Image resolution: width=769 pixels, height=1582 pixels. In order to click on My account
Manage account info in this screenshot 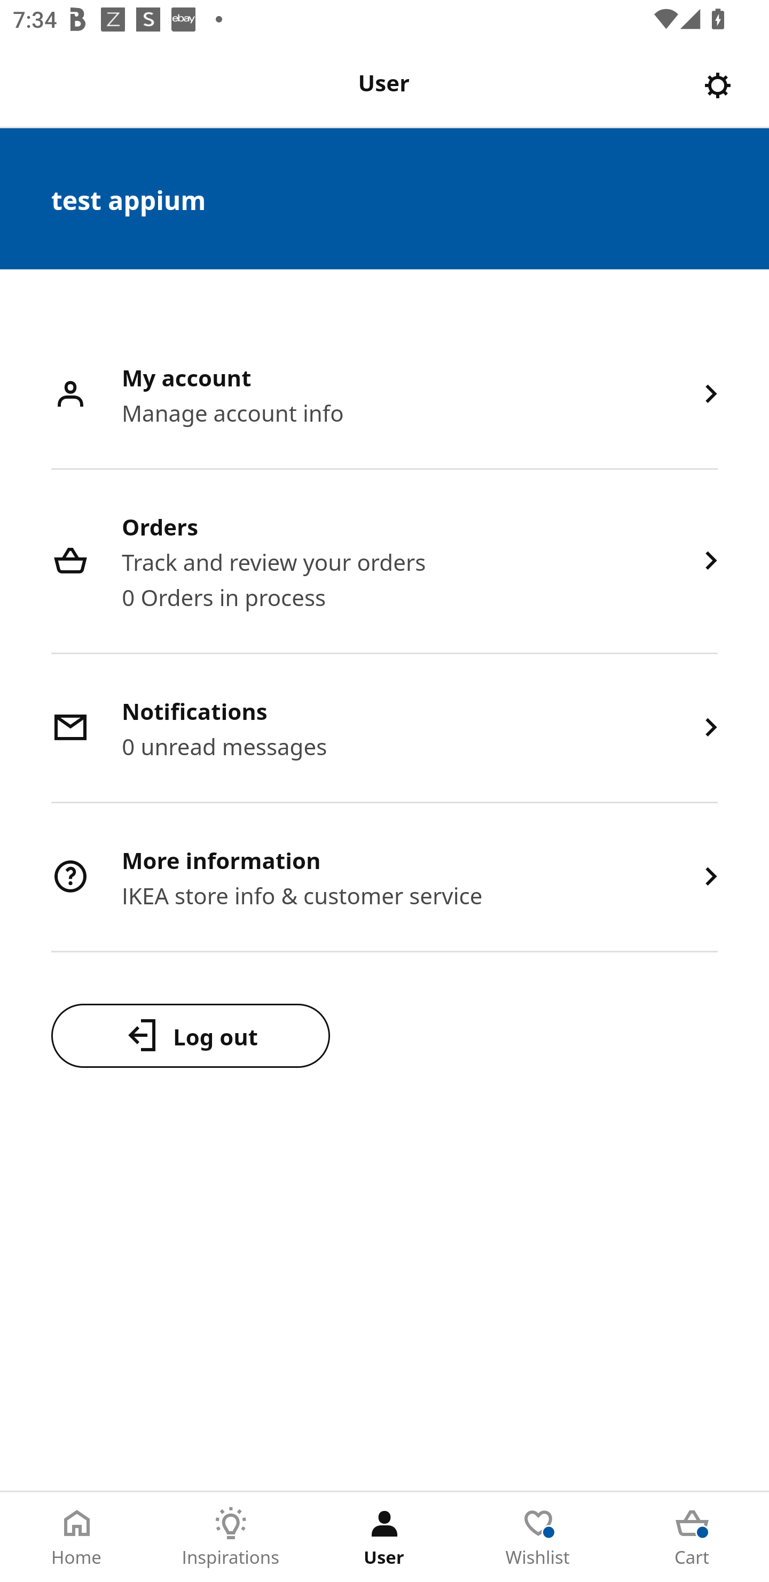, I will do `click(384, 395)`.